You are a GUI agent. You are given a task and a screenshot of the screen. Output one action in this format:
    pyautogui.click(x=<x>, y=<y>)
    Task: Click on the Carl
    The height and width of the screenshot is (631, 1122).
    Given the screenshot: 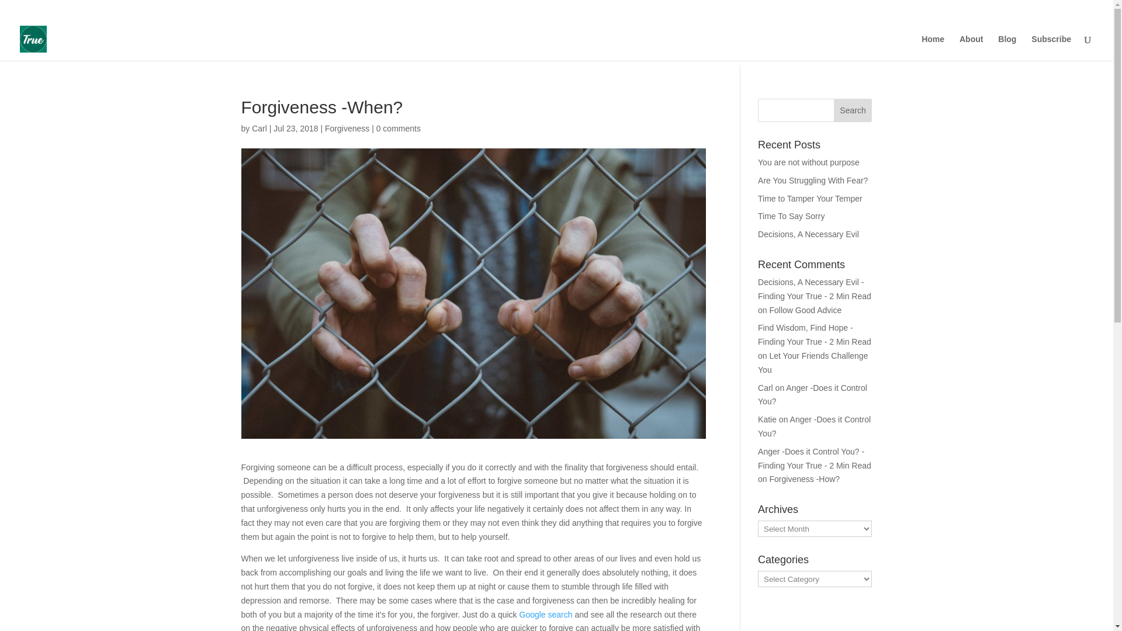 What is the action you would take?
    pyautogui.click(x=259, y=128)
    